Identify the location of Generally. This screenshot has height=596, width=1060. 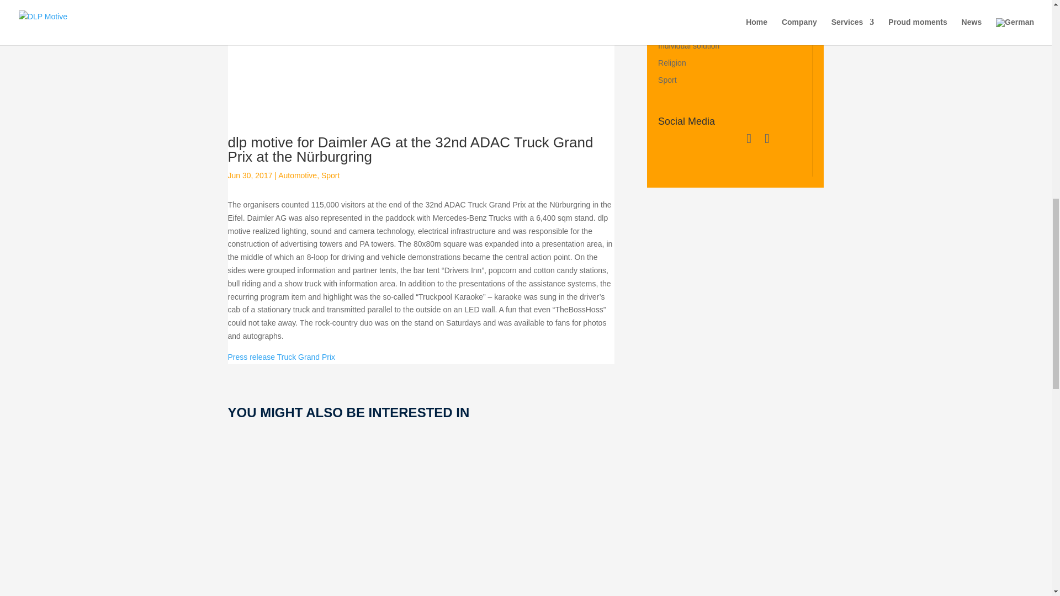
(675, 29).